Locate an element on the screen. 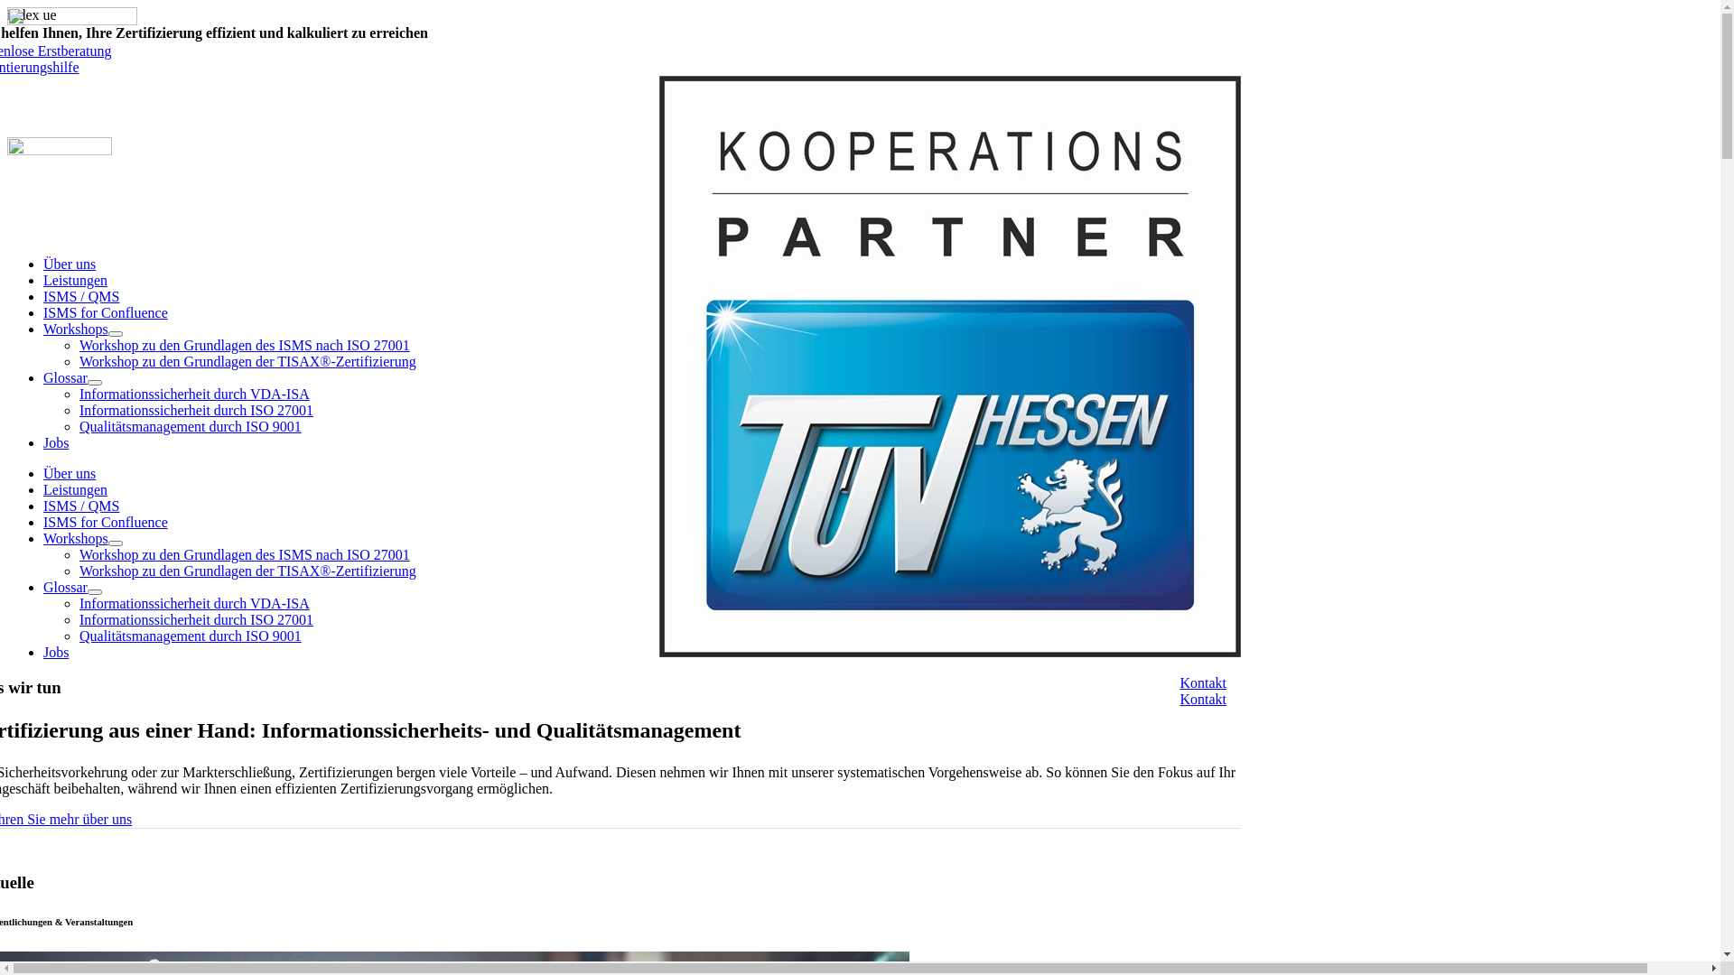  Glossar is located at coordinates (65, 377).